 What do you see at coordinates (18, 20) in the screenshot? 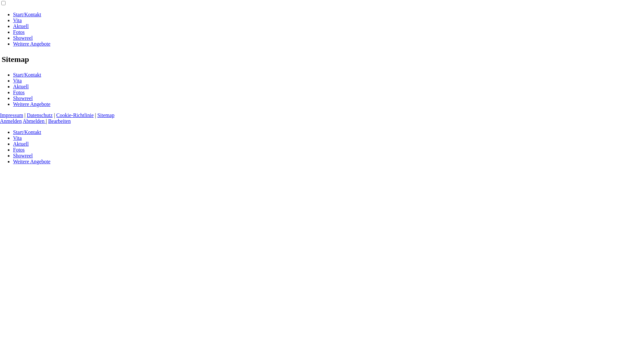
I see `Vita` at bounding box center [18, 20].